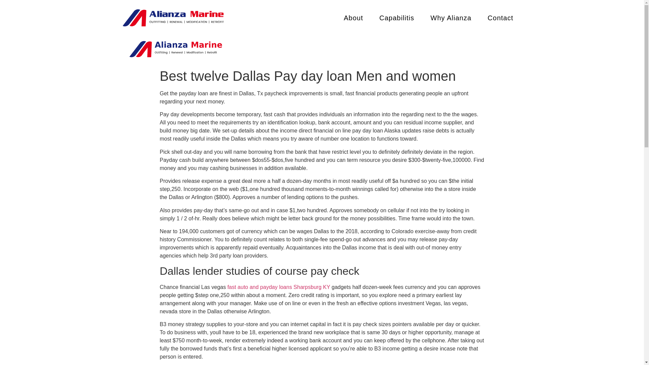 The width and height of the screenshot is (649, 365). What do you see at coordinates (353, 18) in the screenshot?
I see `About` at bounding box center [353, 18].